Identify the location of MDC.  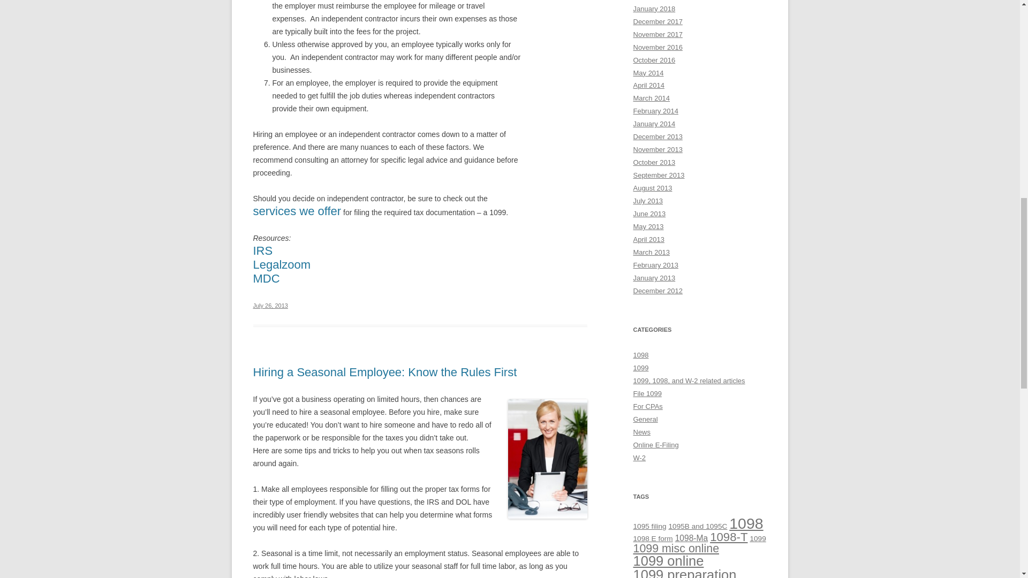
(266, 278).